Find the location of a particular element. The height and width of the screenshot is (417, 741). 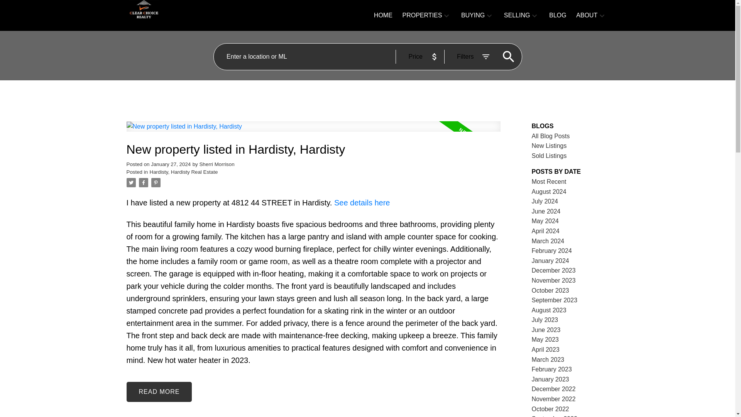

HOME is located at coordinates (383, 15).